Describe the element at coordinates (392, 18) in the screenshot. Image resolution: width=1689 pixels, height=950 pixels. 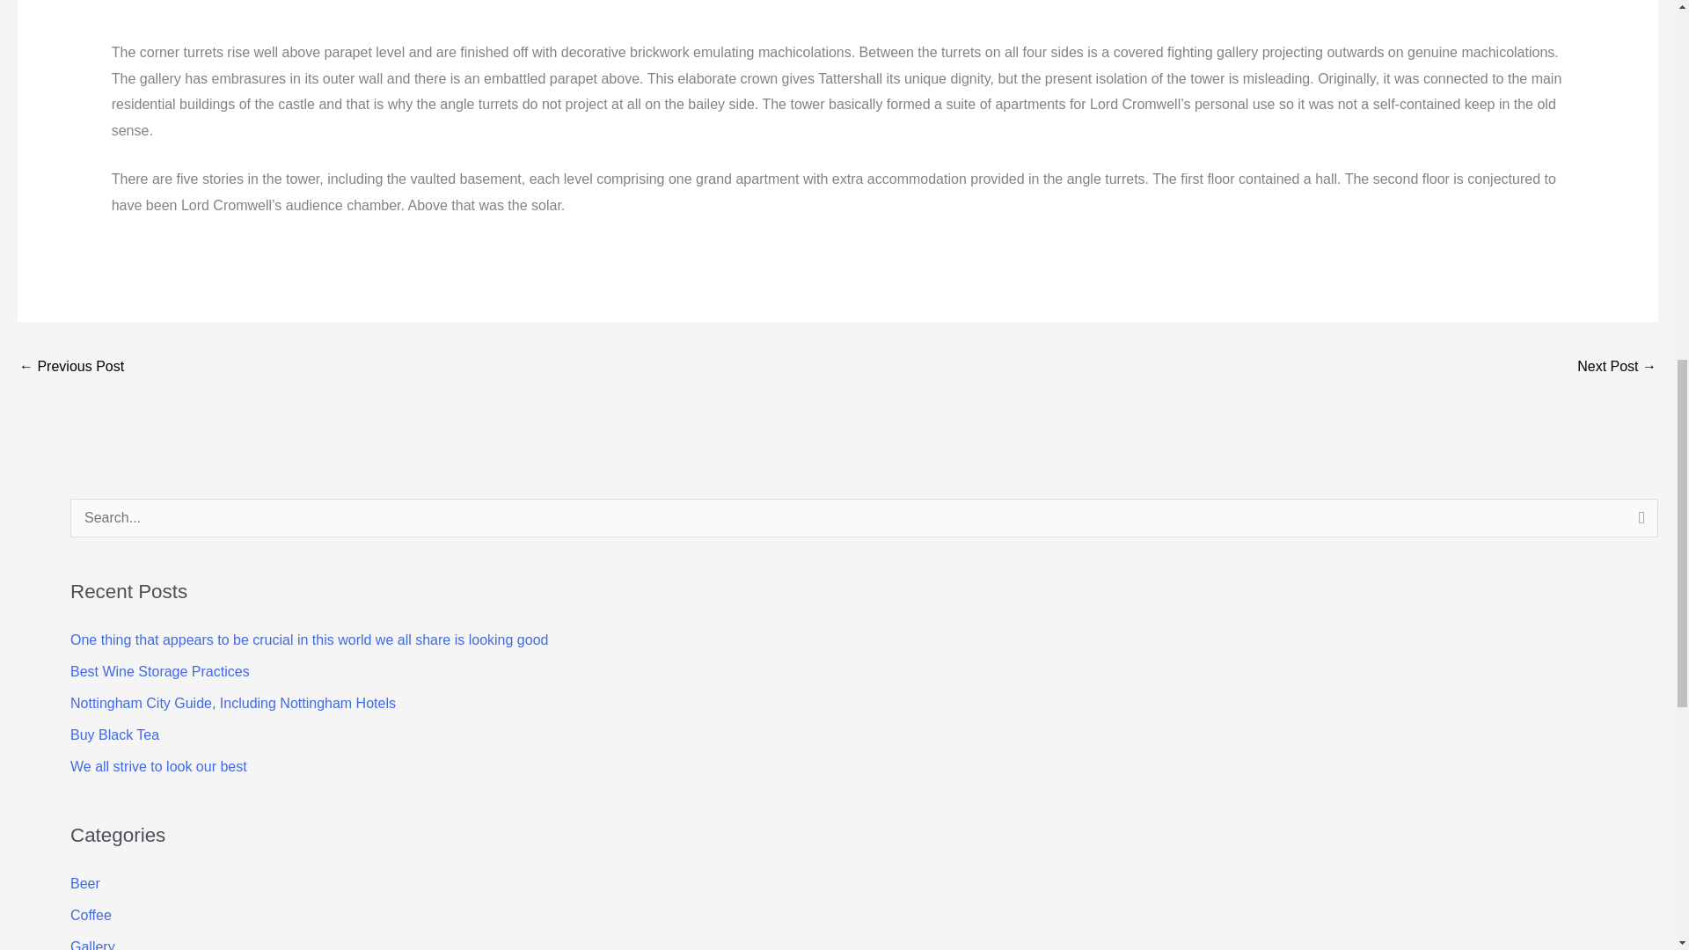
I see `Advertisement` at that location.